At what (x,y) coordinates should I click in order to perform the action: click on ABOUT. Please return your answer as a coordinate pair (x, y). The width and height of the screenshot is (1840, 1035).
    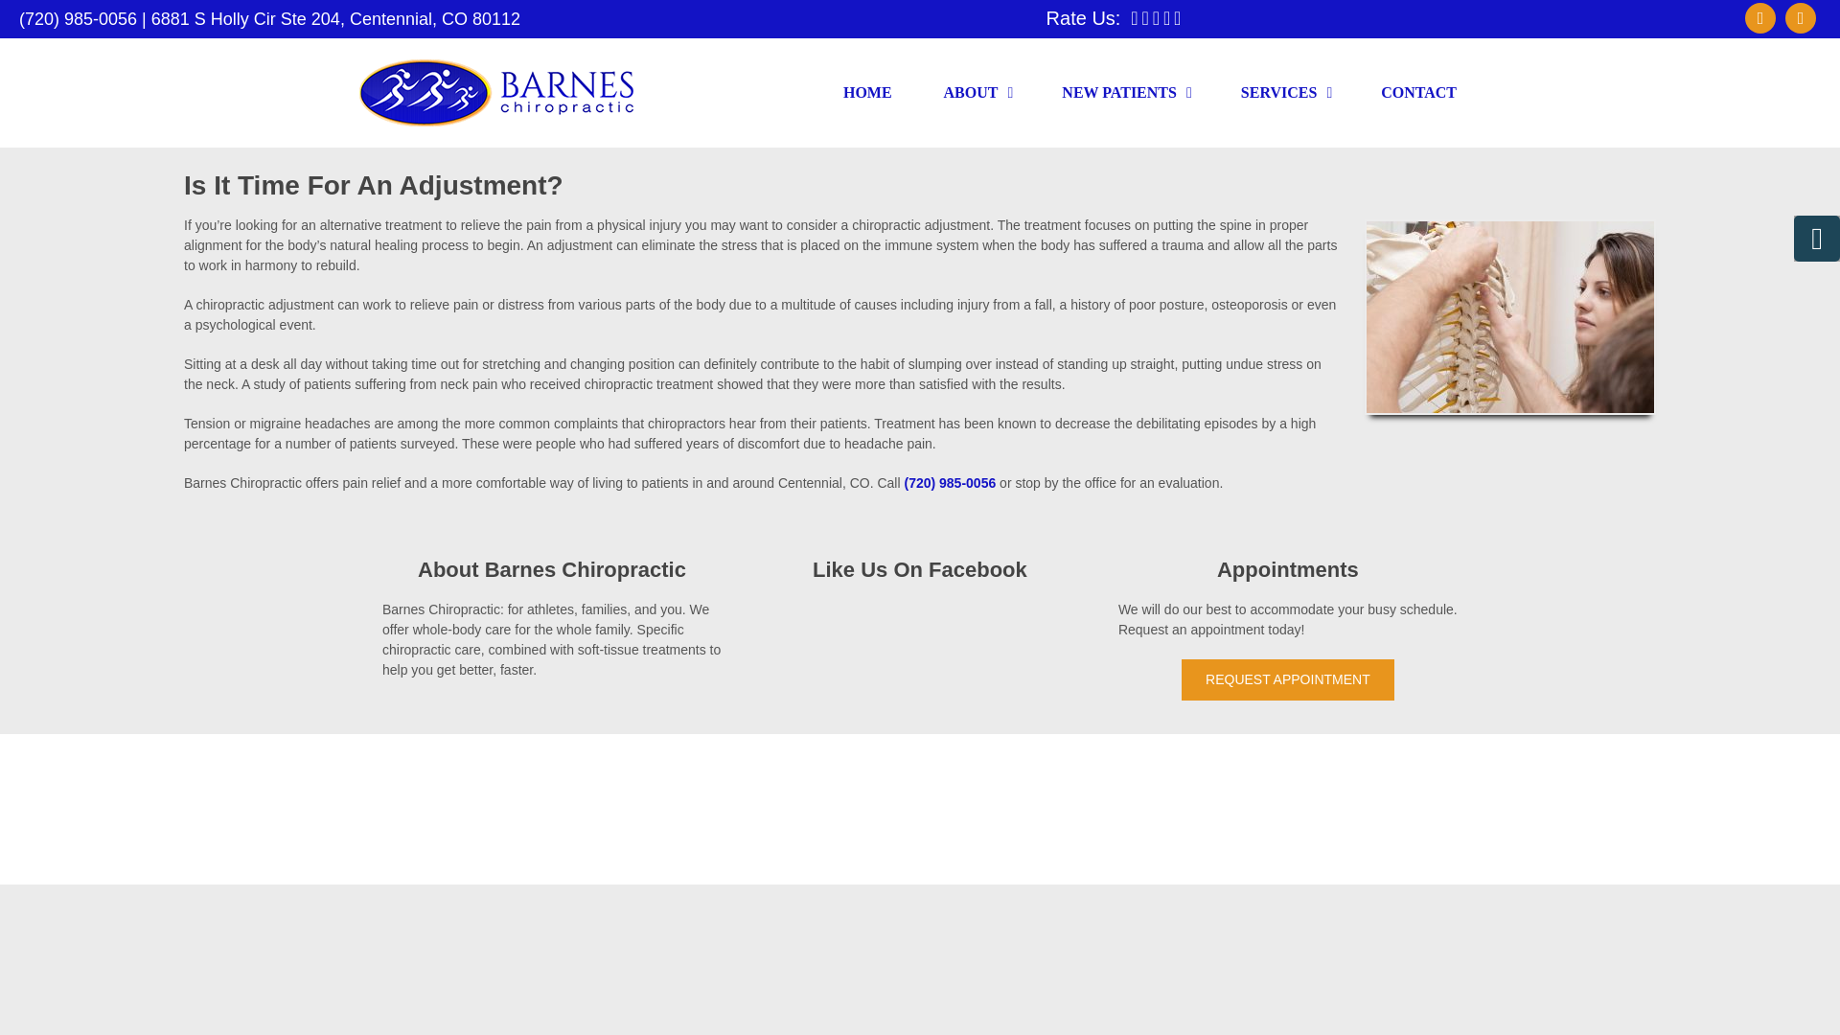
    Looking at the image, I should click on (977, 92).